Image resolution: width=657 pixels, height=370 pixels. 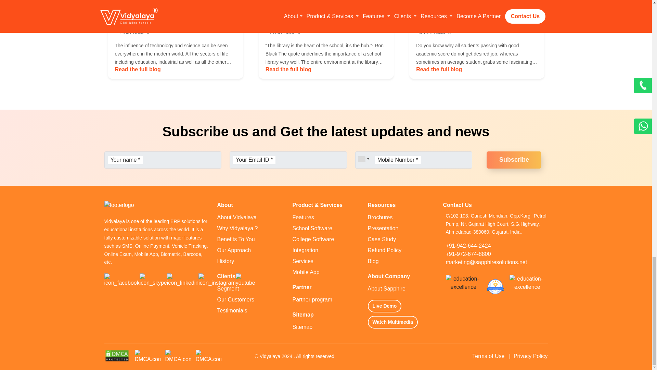 What do you see at coordinates (177, 356) in the screenshot?
I see `DMCA.com Protection Status` at bounding box center [177, 356].